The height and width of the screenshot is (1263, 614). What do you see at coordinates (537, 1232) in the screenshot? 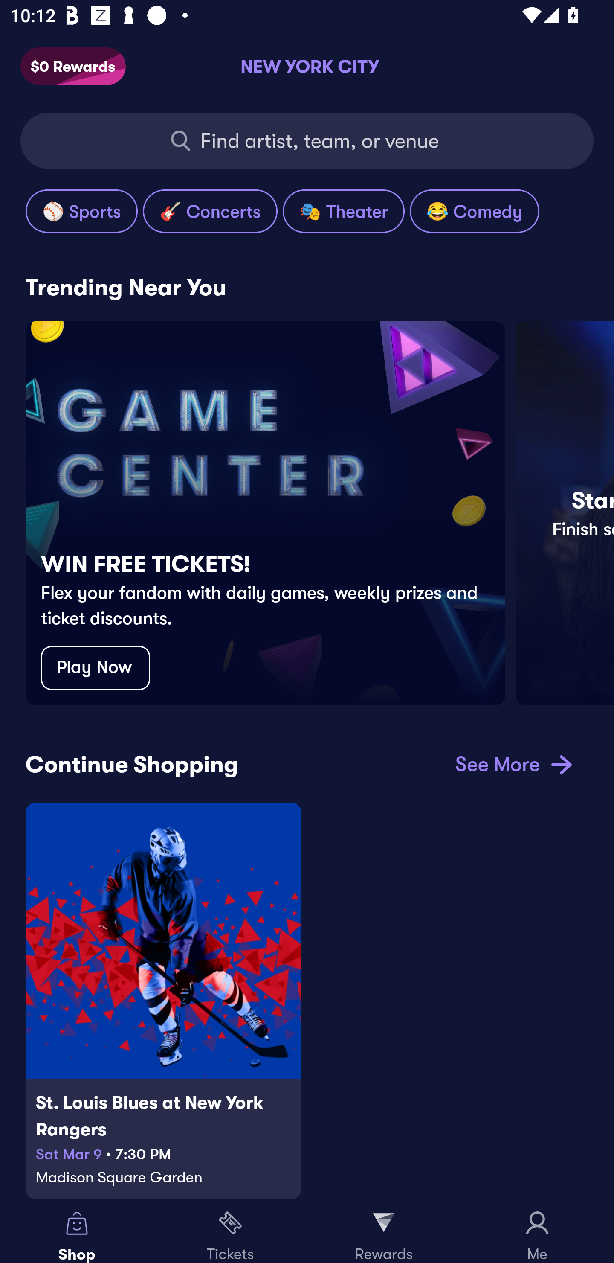
I see `Me` at bounding box center [537, 1232].